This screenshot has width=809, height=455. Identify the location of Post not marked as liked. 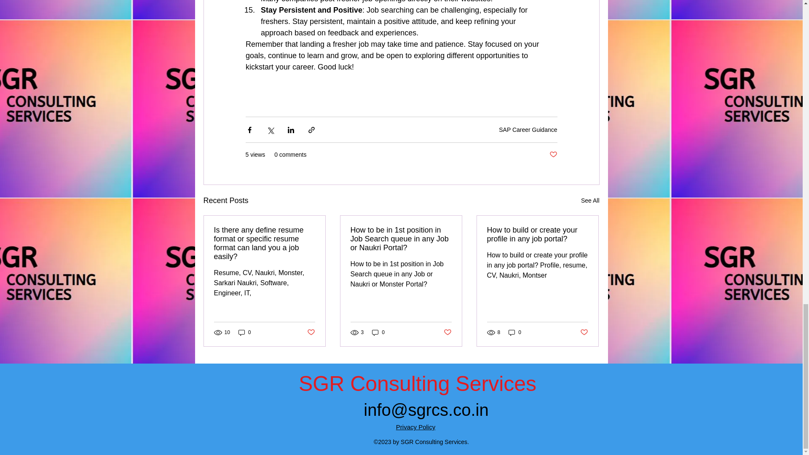
(447, 332).